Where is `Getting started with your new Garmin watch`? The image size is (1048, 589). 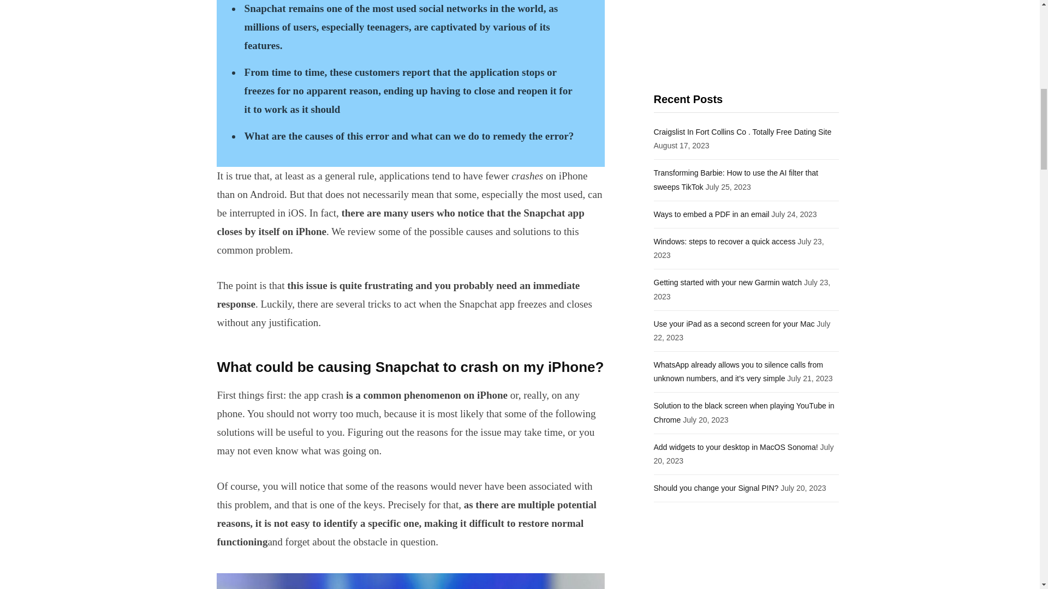
Getting started with your new Garmin watch is located at coordinates (728, 282).